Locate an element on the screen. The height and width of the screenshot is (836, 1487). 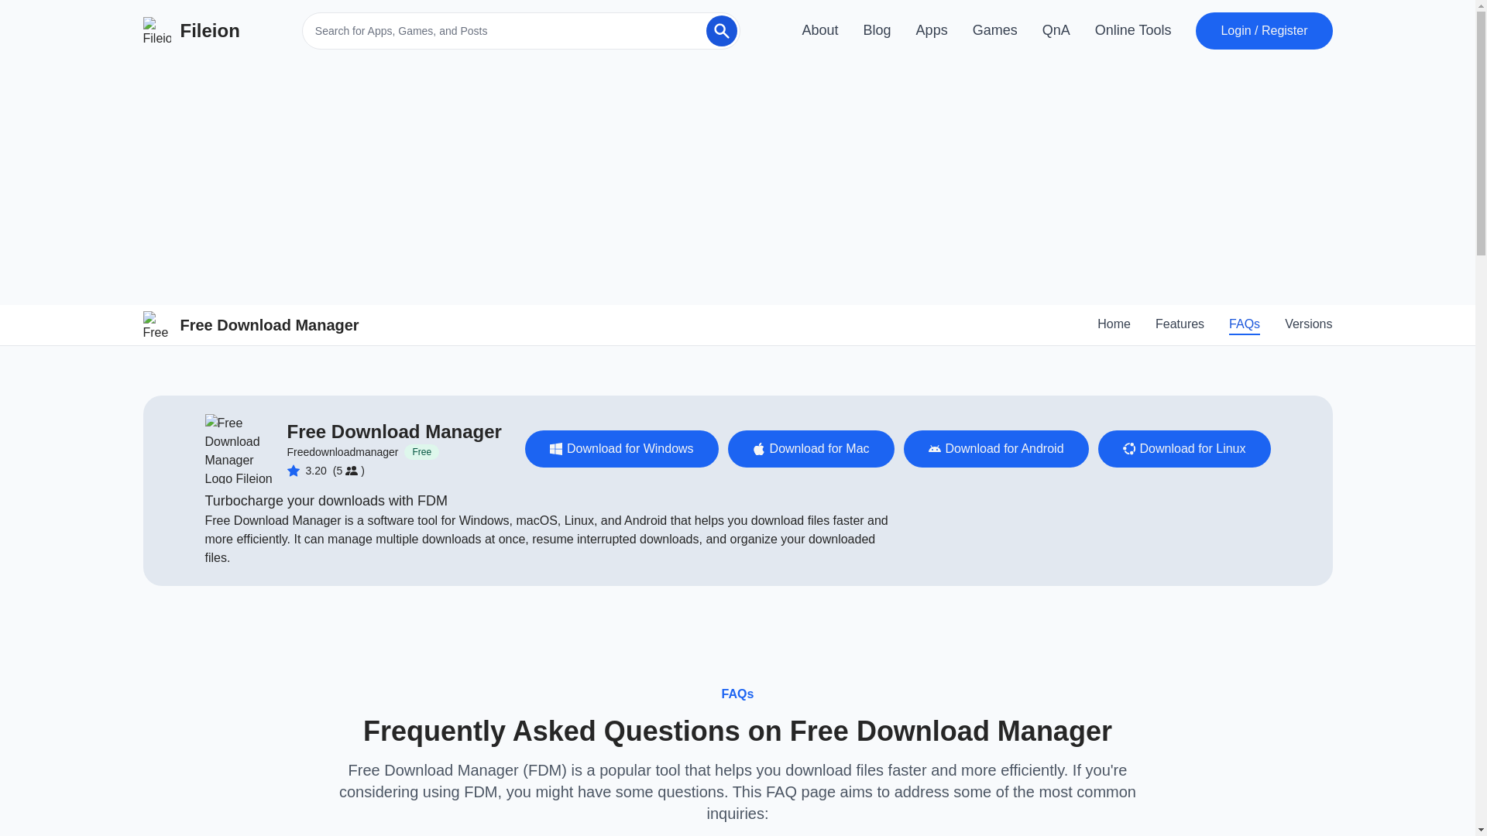
Fileion is located at coordinates (191, 31).